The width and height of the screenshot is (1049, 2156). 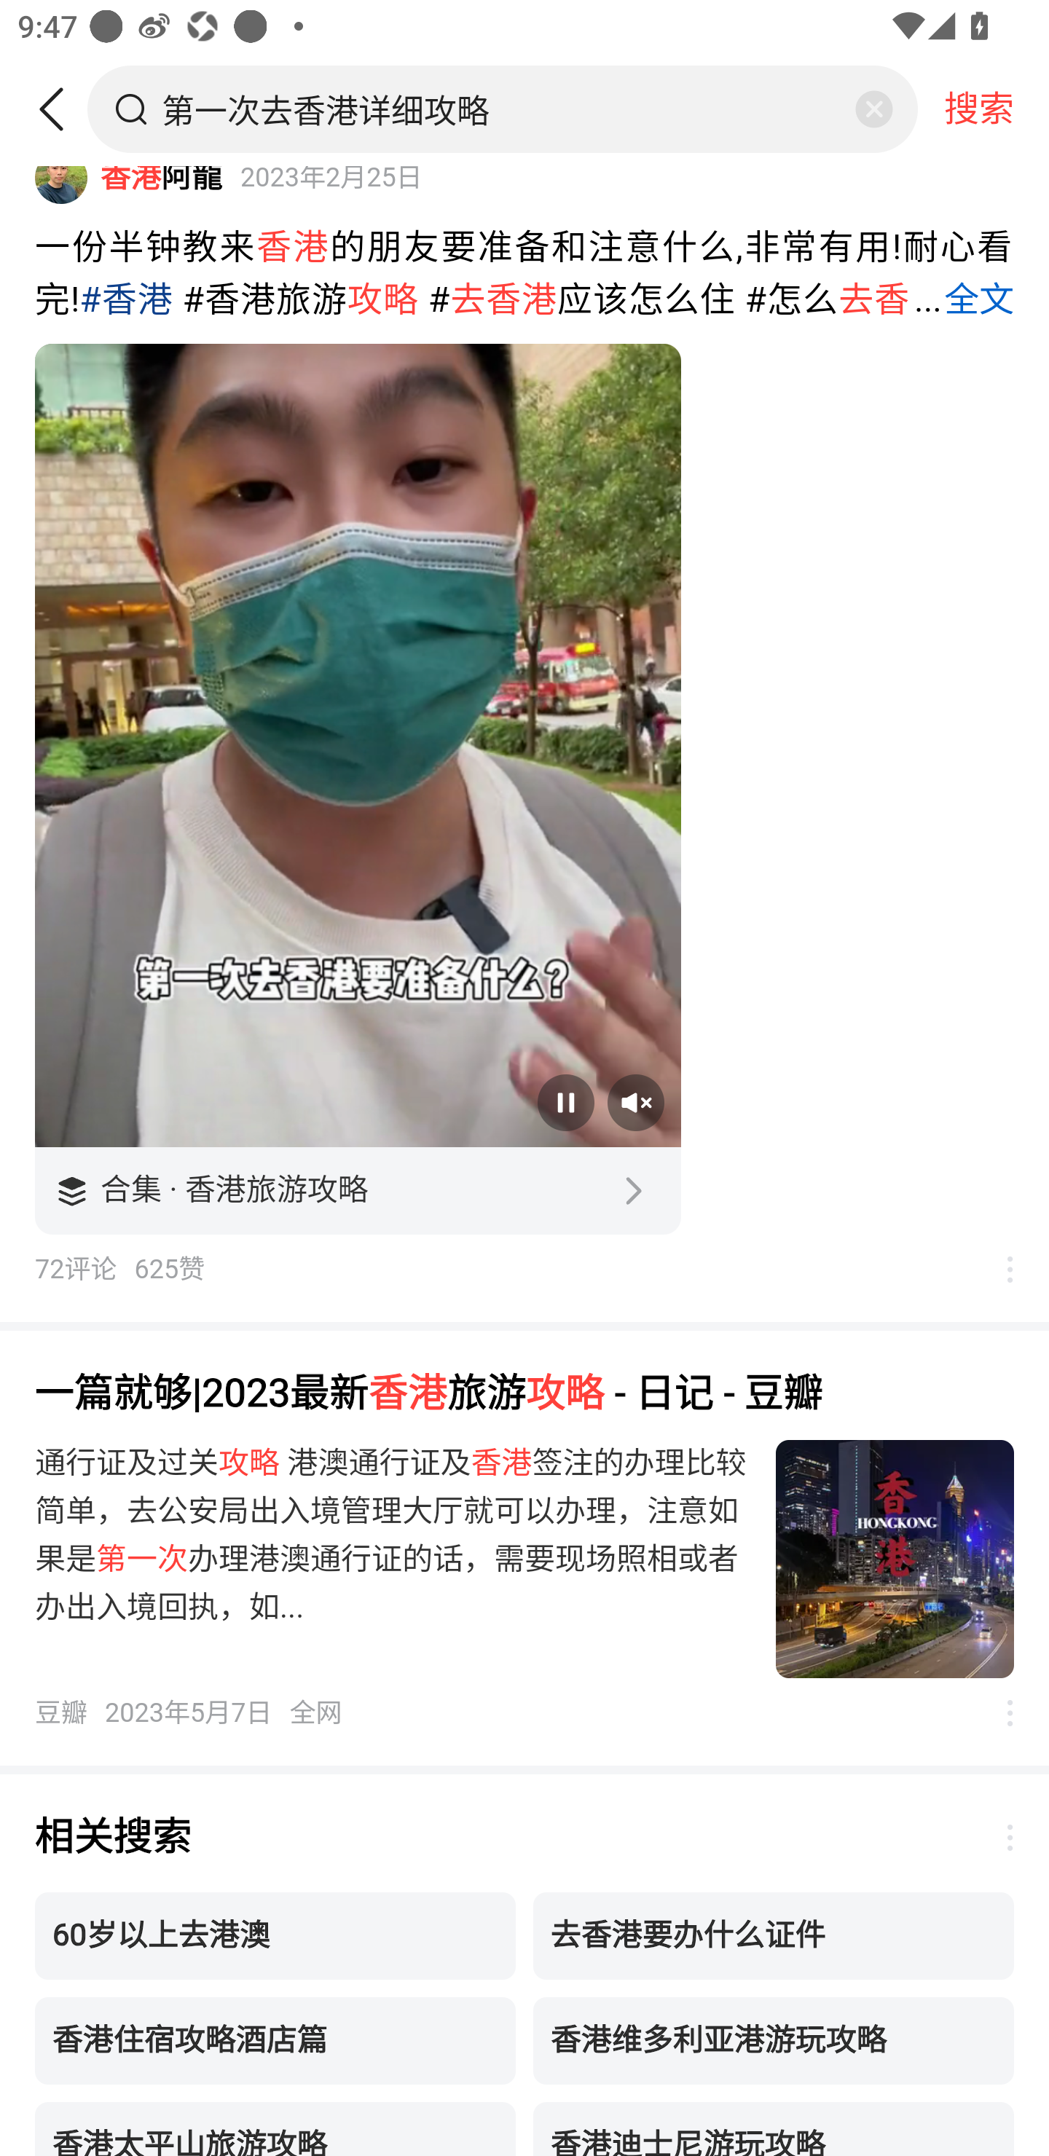 What do you see at coordinates (979, 109) in the screenshot?
I see `搜索` at bounding box center [979, 109].